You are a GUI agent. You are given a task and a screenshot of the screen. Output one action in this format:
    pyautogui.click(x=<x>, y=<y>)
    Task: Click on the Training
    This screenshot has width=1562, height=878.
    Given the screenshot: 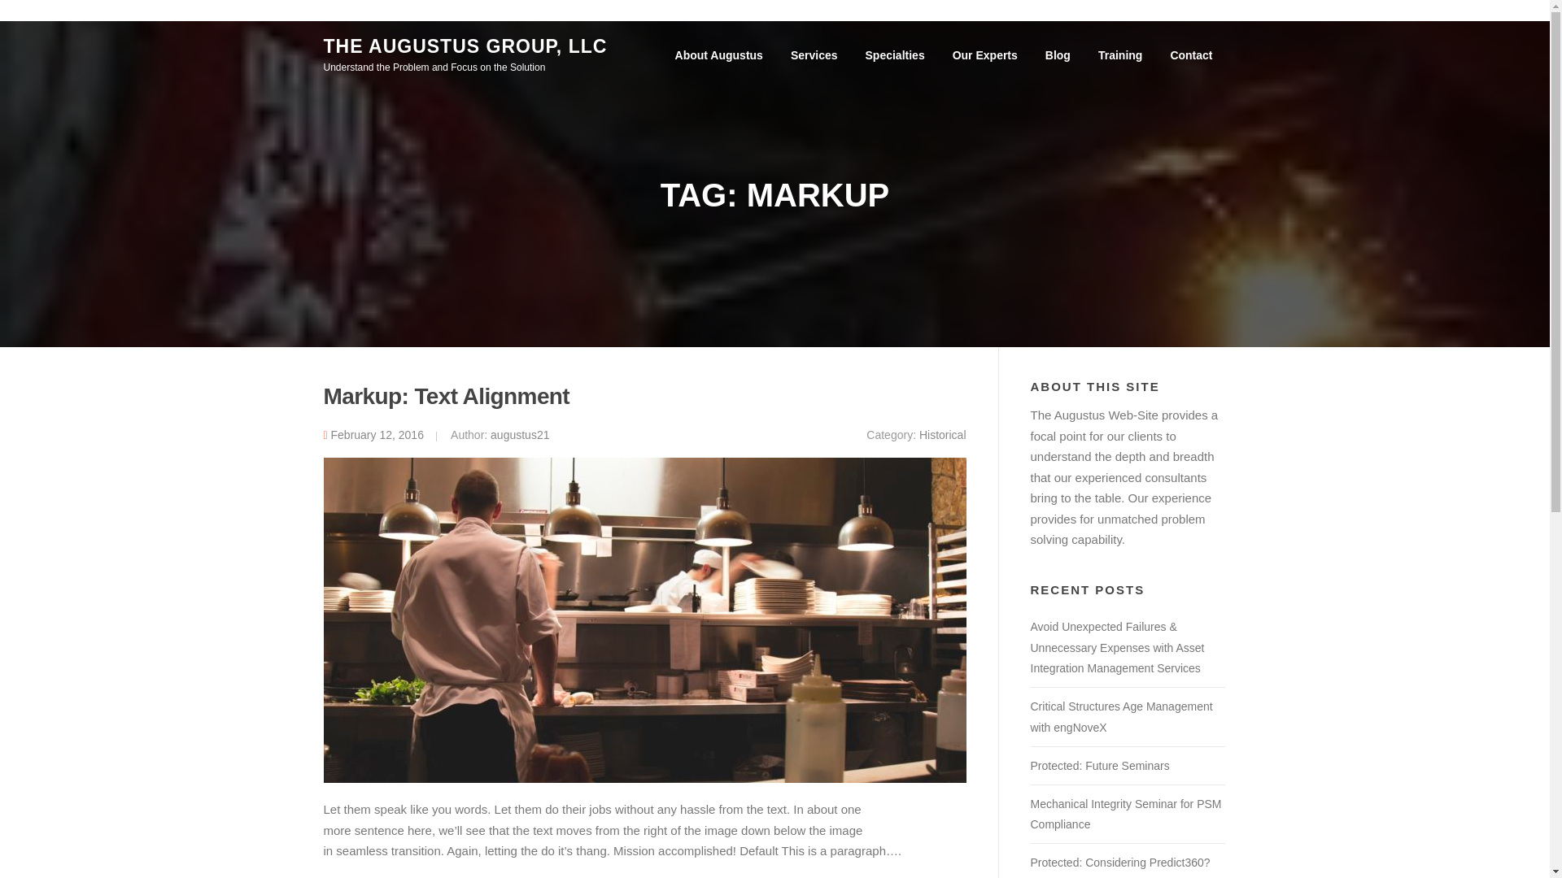 What is the action you would take?
    pyautogui.click(x=1119, y=55)
    